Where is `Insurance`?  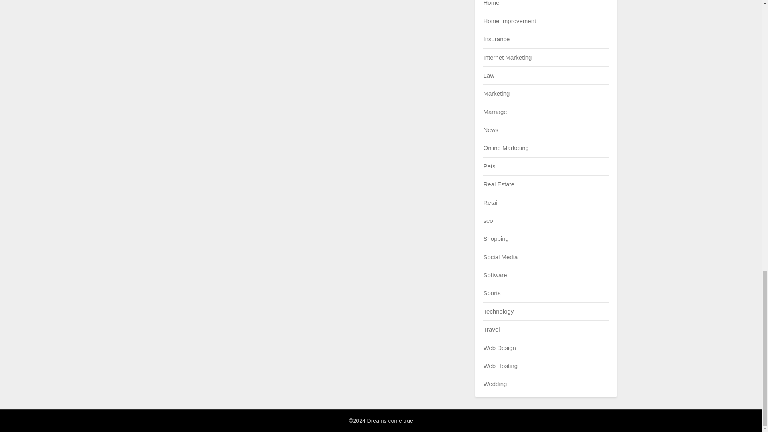
Insurance is located at coordinates (496, 38).